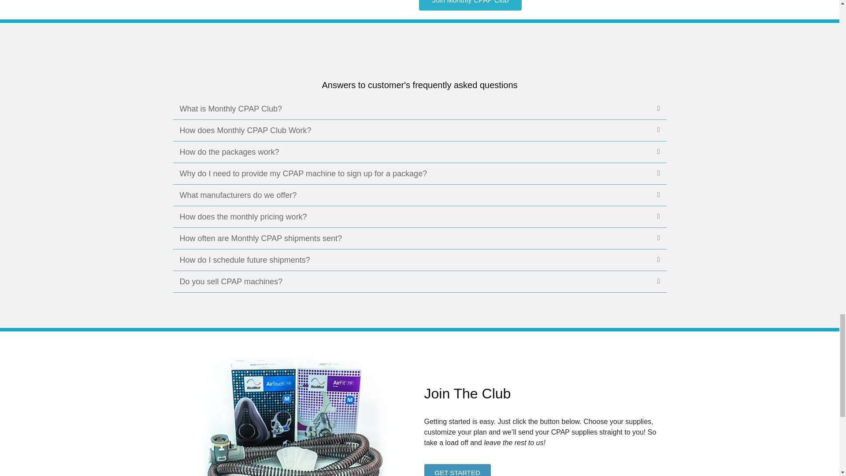 This screenshot has height=476, width=846. I want to click on Join Monthly CPAP Club, so click(470, 5).